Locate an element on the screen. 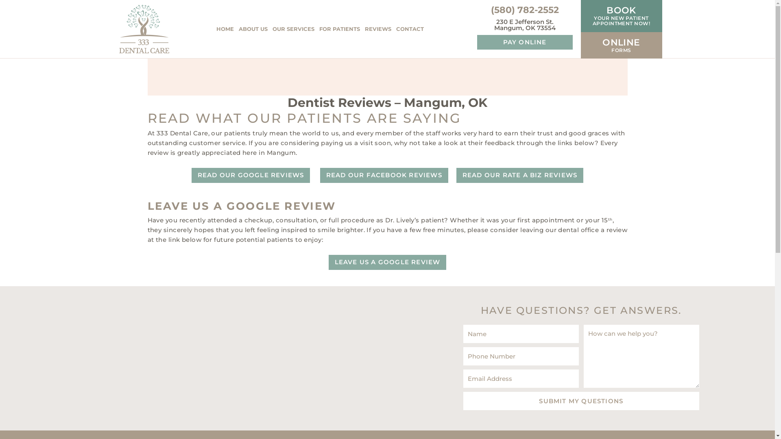  REVIEWS is located at coordinates (377, 29).